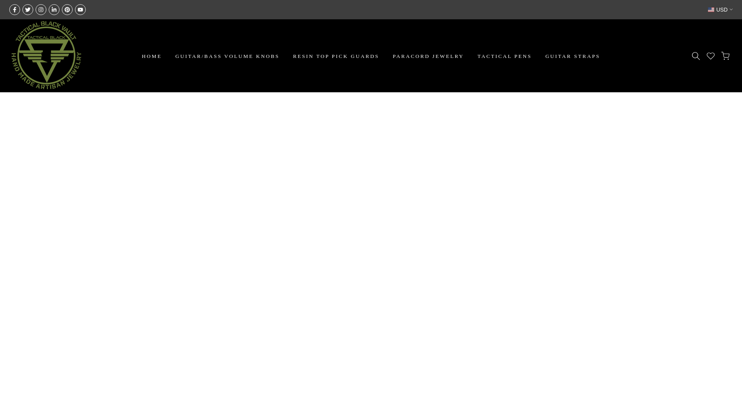 This screenshot has width=742, height=417. Describe the element at coordinates (41, 9) in the screenshot. I see `Follow on Instagram` at that location.